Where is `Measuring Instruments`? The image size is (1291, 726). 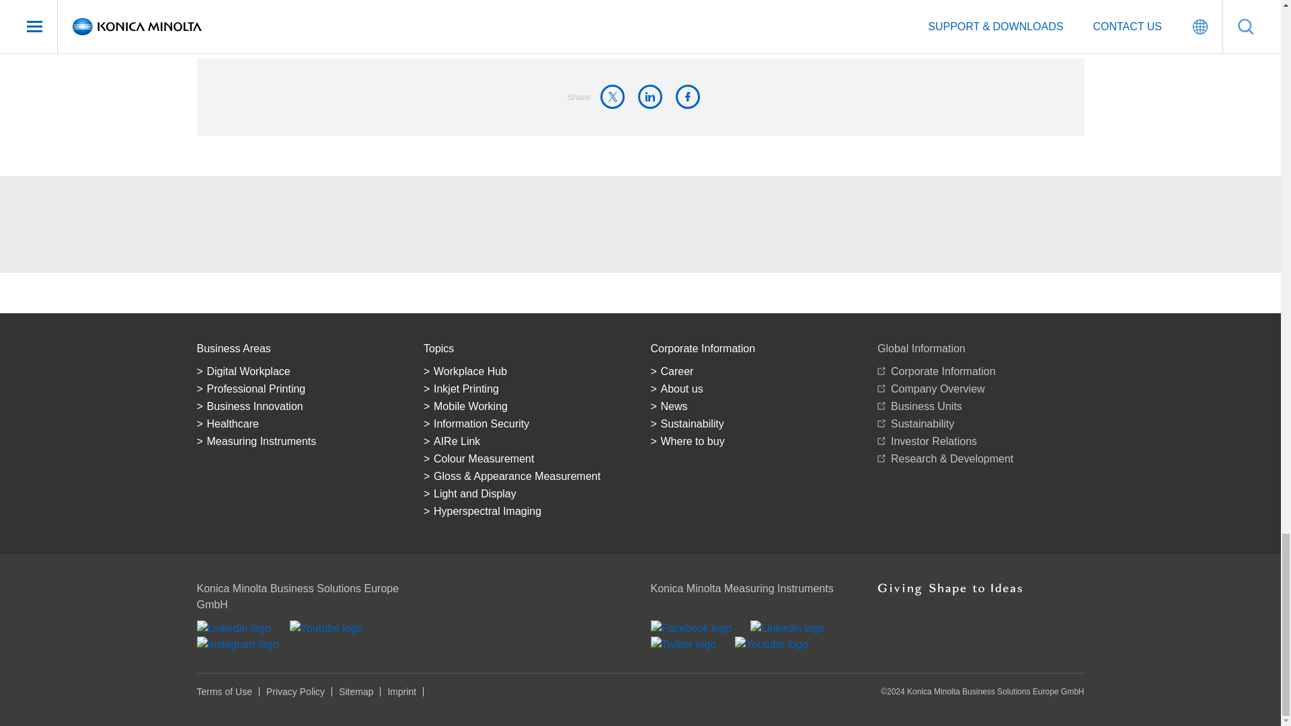 Measuring Instruments is located at coordinates (299, 441).